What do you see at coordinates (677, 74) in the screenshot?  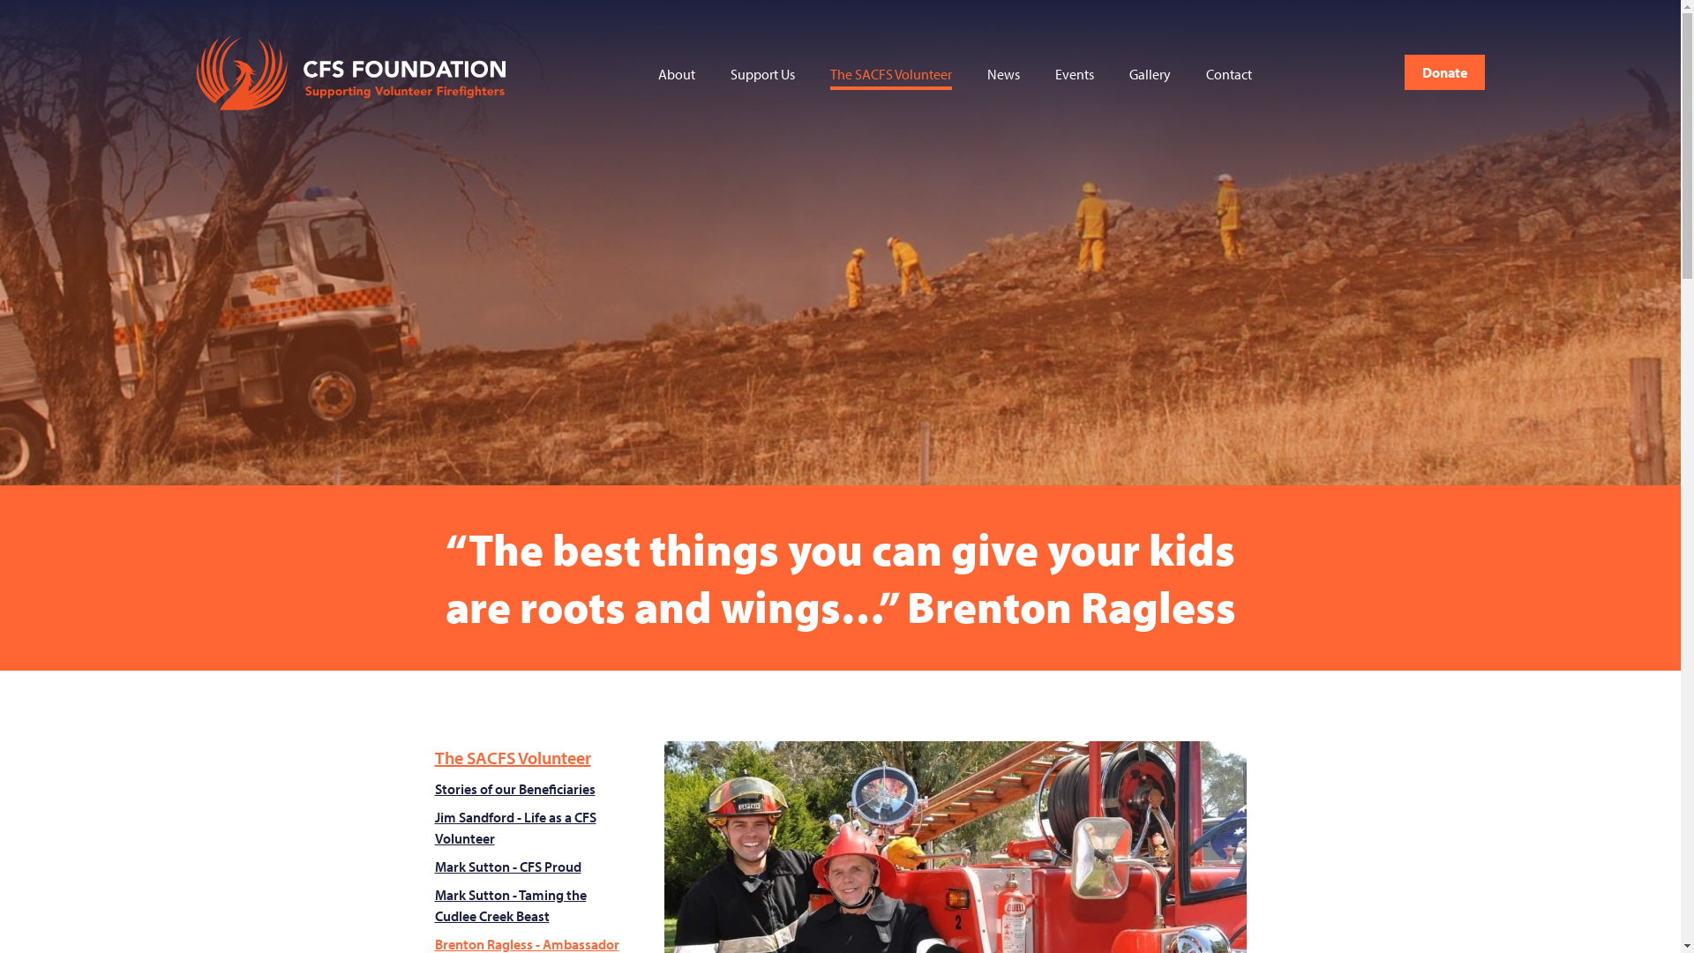 I see `About` at bounding box center [677, 74].